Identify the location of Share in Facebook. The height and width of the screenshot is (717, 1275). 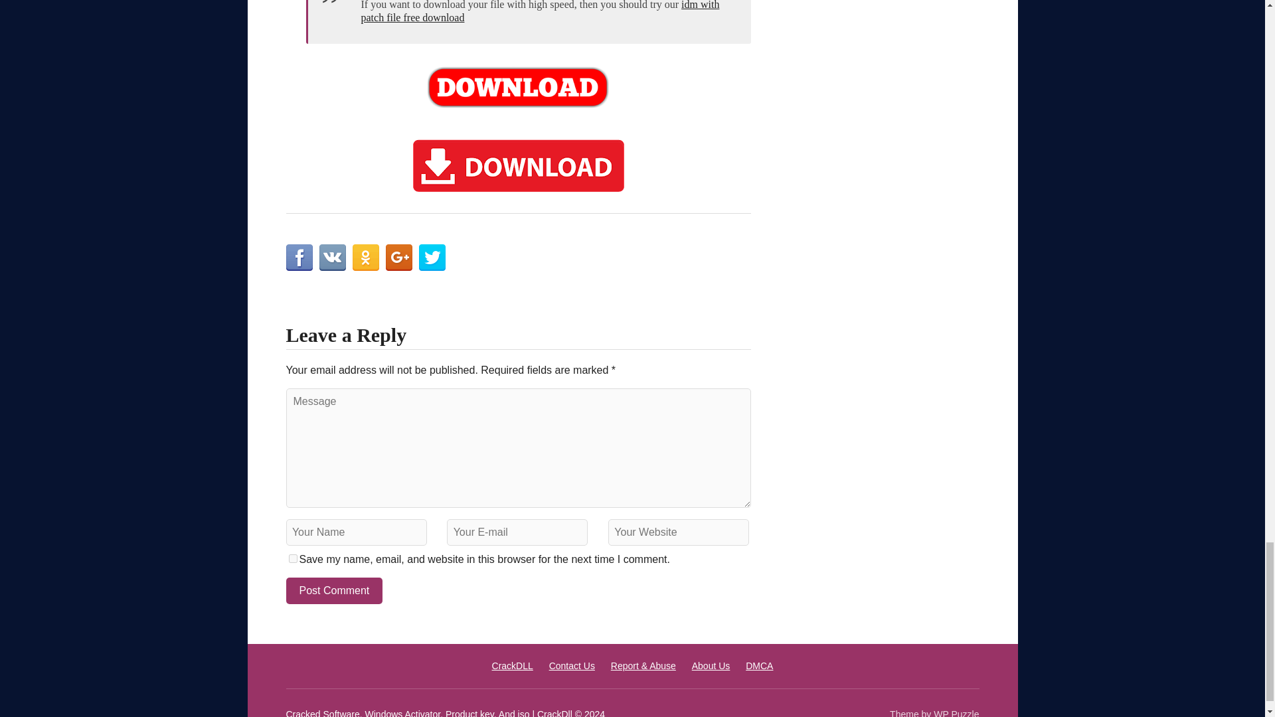
(299, 258).